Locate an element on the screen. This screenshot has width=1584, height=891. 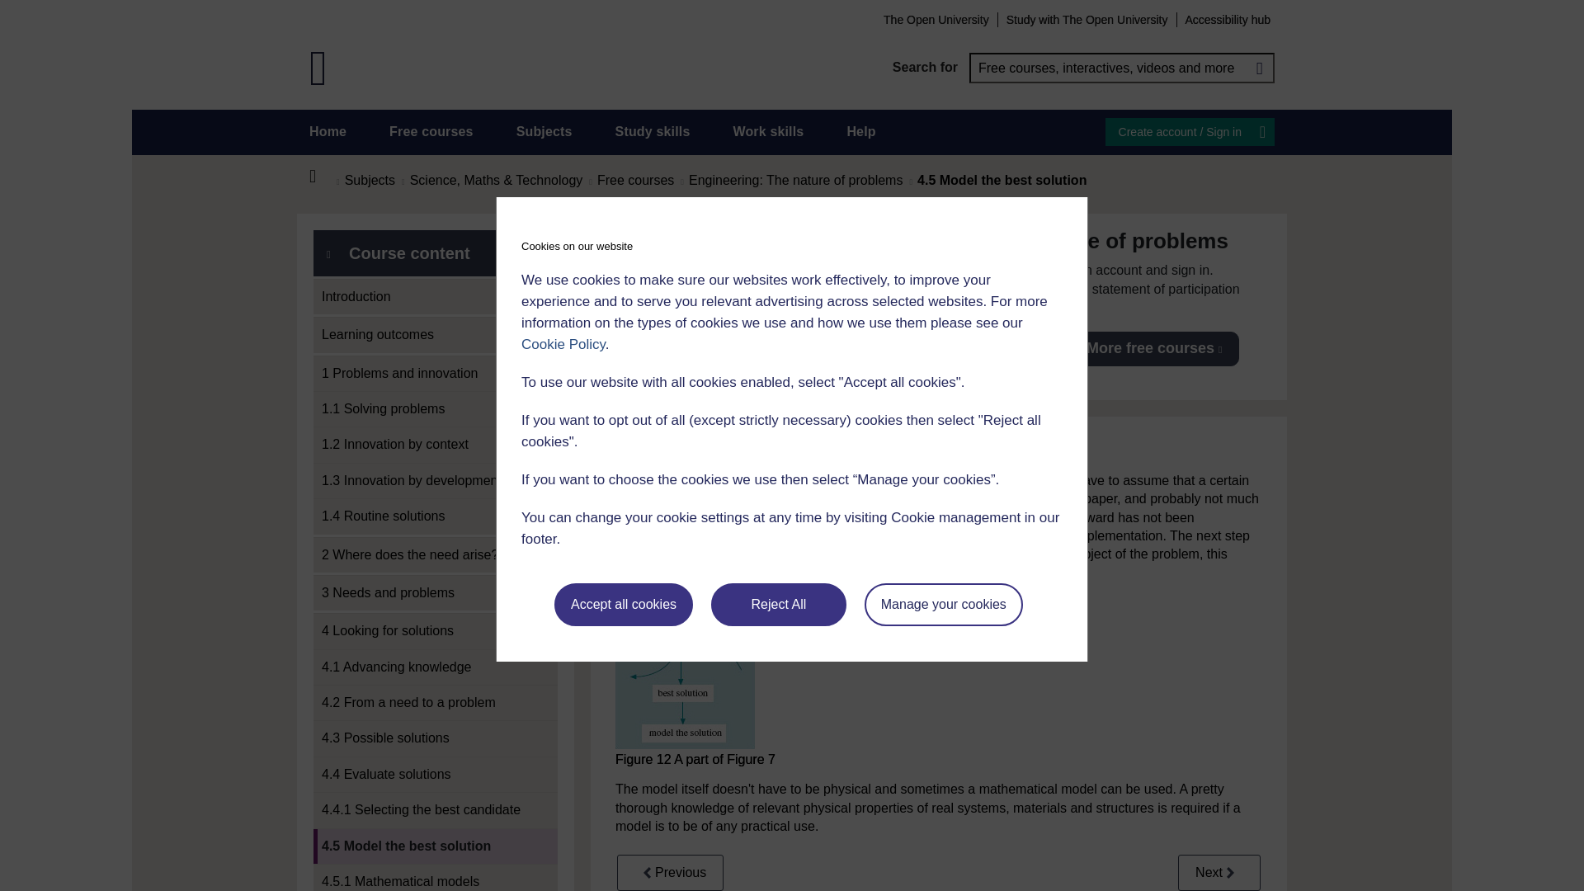
Home is located at coordinates (328, 132).